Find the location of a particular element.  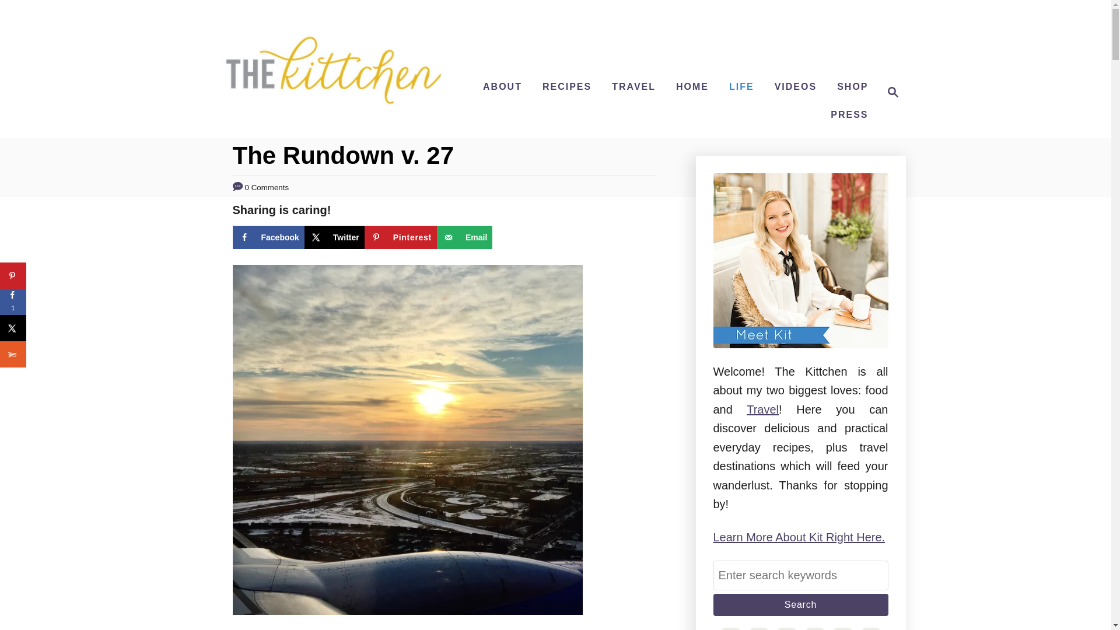

ABOUT is located at coordinates (502, 86).